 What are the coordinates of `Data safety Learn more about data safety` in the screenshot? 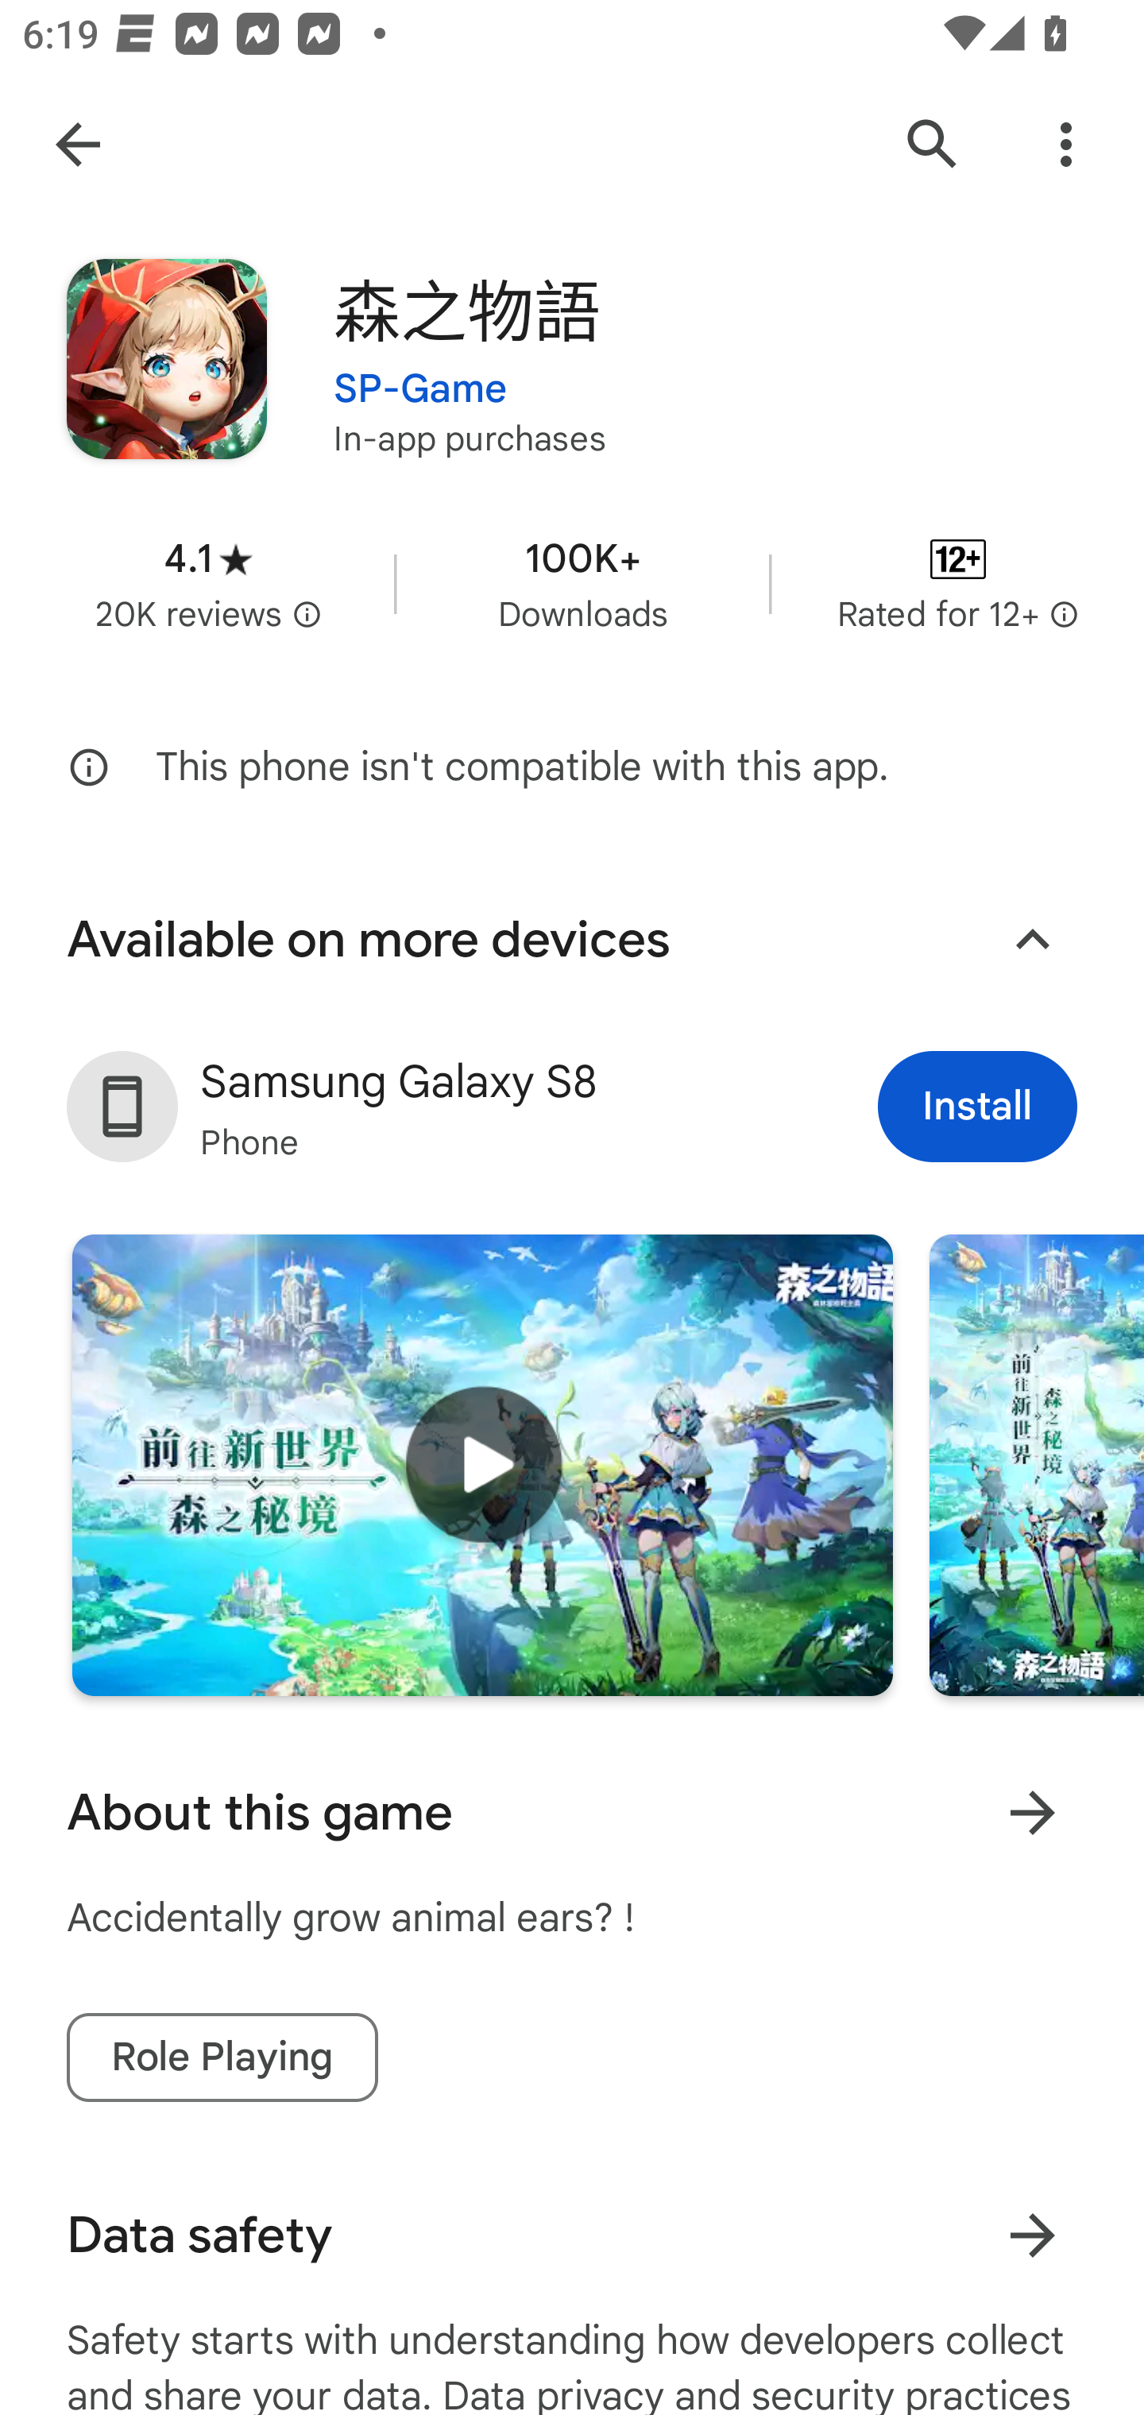 It's located at (572, 2235).